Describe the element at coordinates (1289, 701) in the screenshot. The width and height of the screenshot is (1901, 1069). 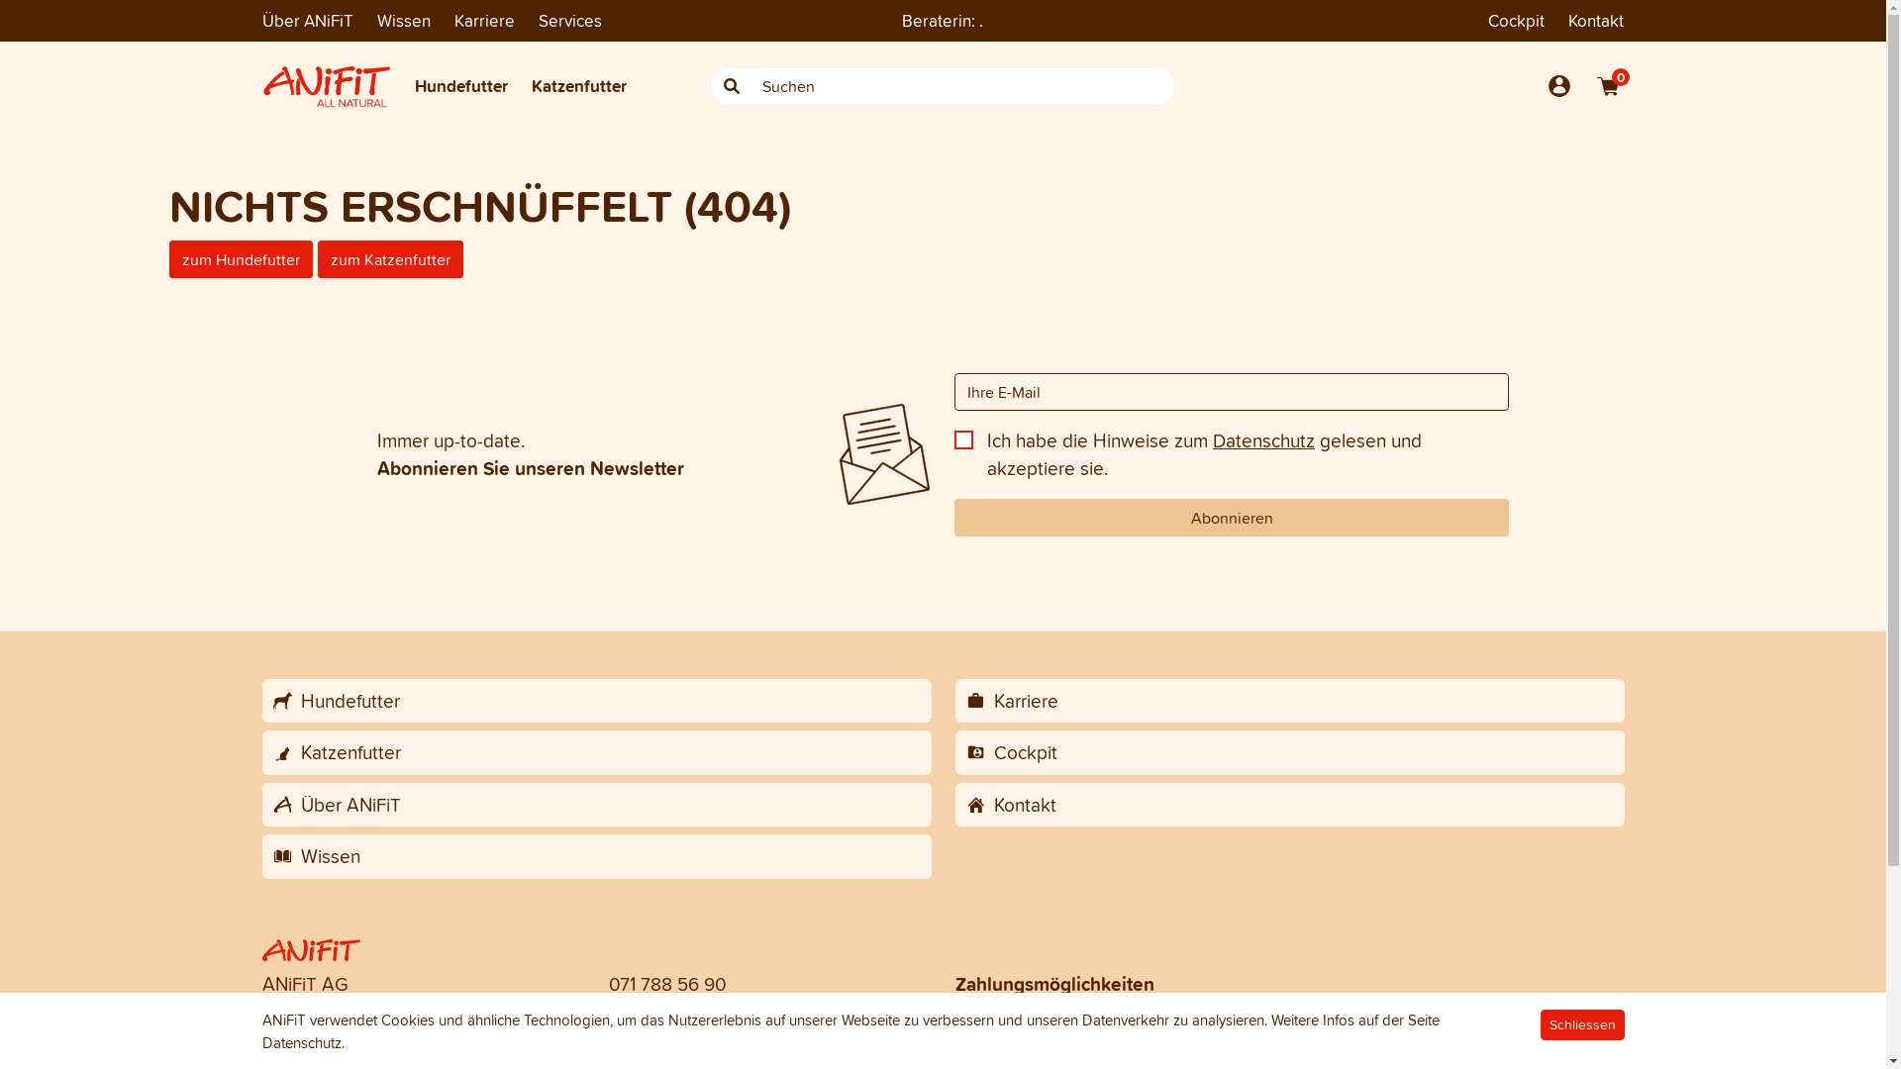
I see `Karriere` at that location.